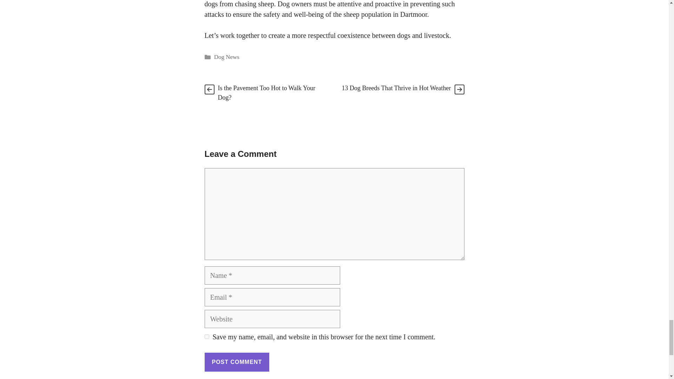 The height and width of the screenshot is (379, 674). Describe the element at coordinates (266, 93) in the screenshot. I see `Is the Pavement Too Hot to Walk Your Dog?` at that location.